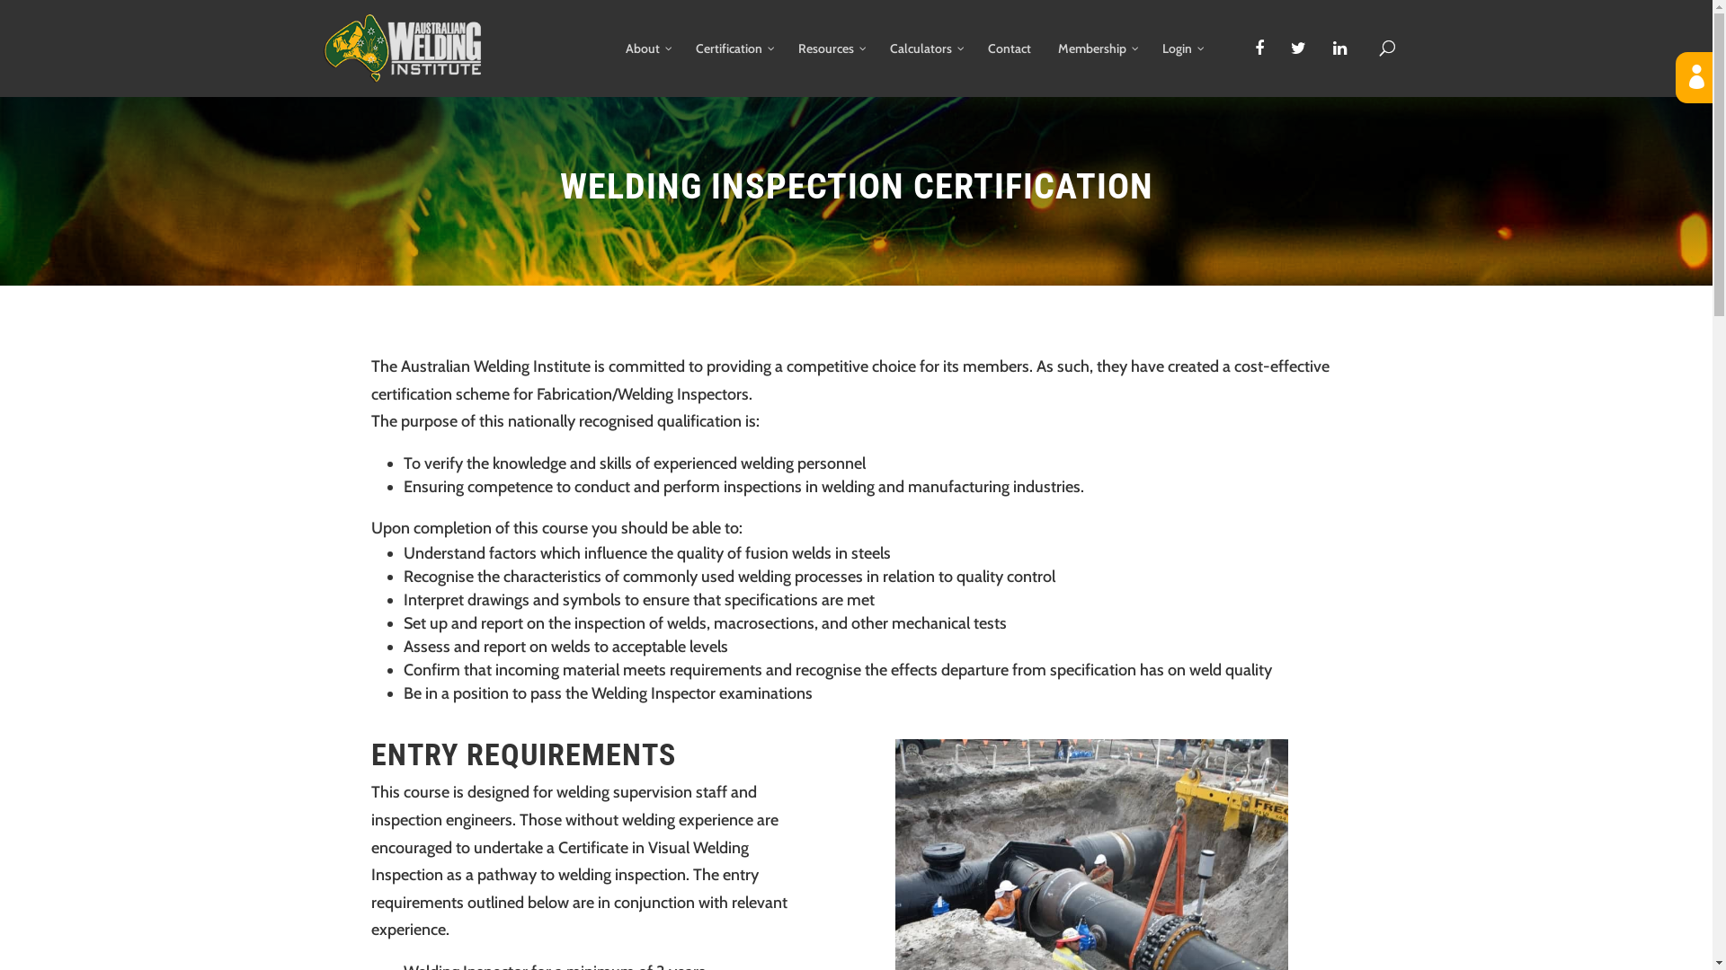 The height and width of the screenshot is (970, 1726). Describe the element at coordinates (1010, 68) in the screenshot. I see `Contact` at that location.